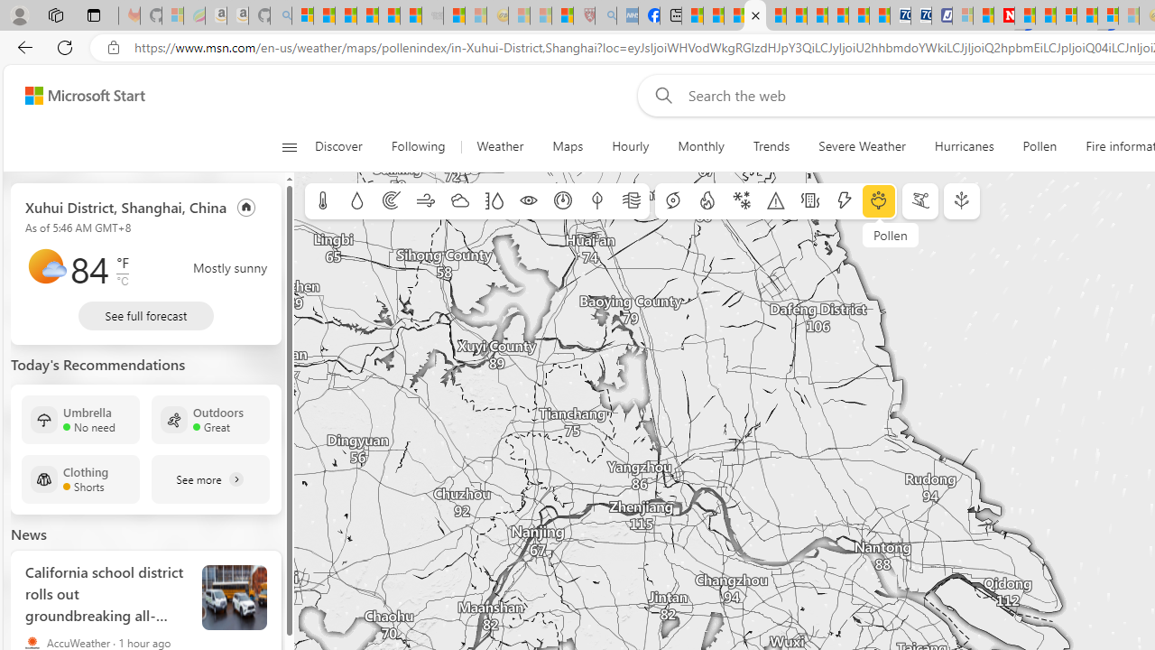  Describe the element at coordinates (1039, 146) in the screenshot. I see `Pollen` at that location.